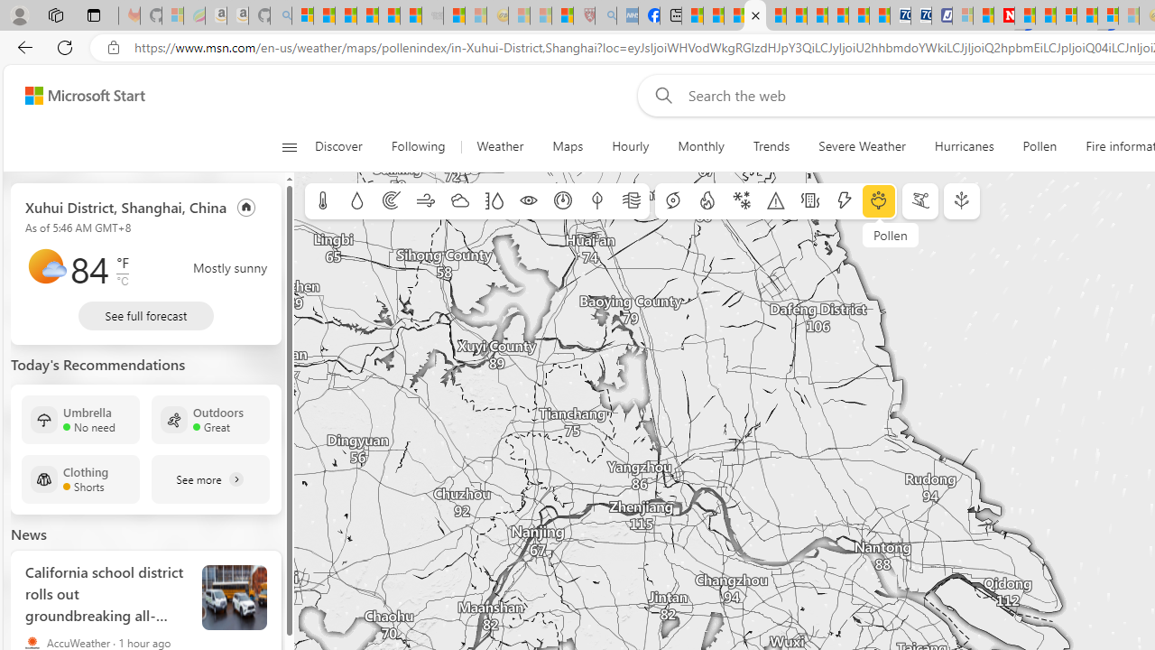  Describe the element at coordinates (1039, 146) in the screenshot. I see `Pollen` at that location.